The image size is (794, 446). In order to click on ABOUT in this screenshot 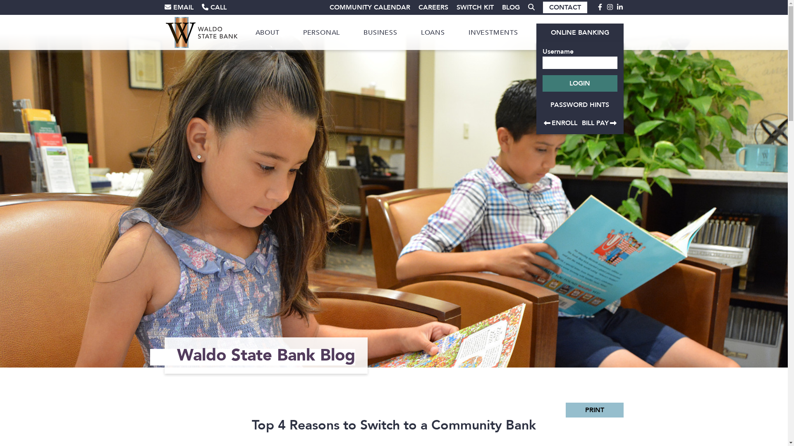, I will do `click(268, 32)`.